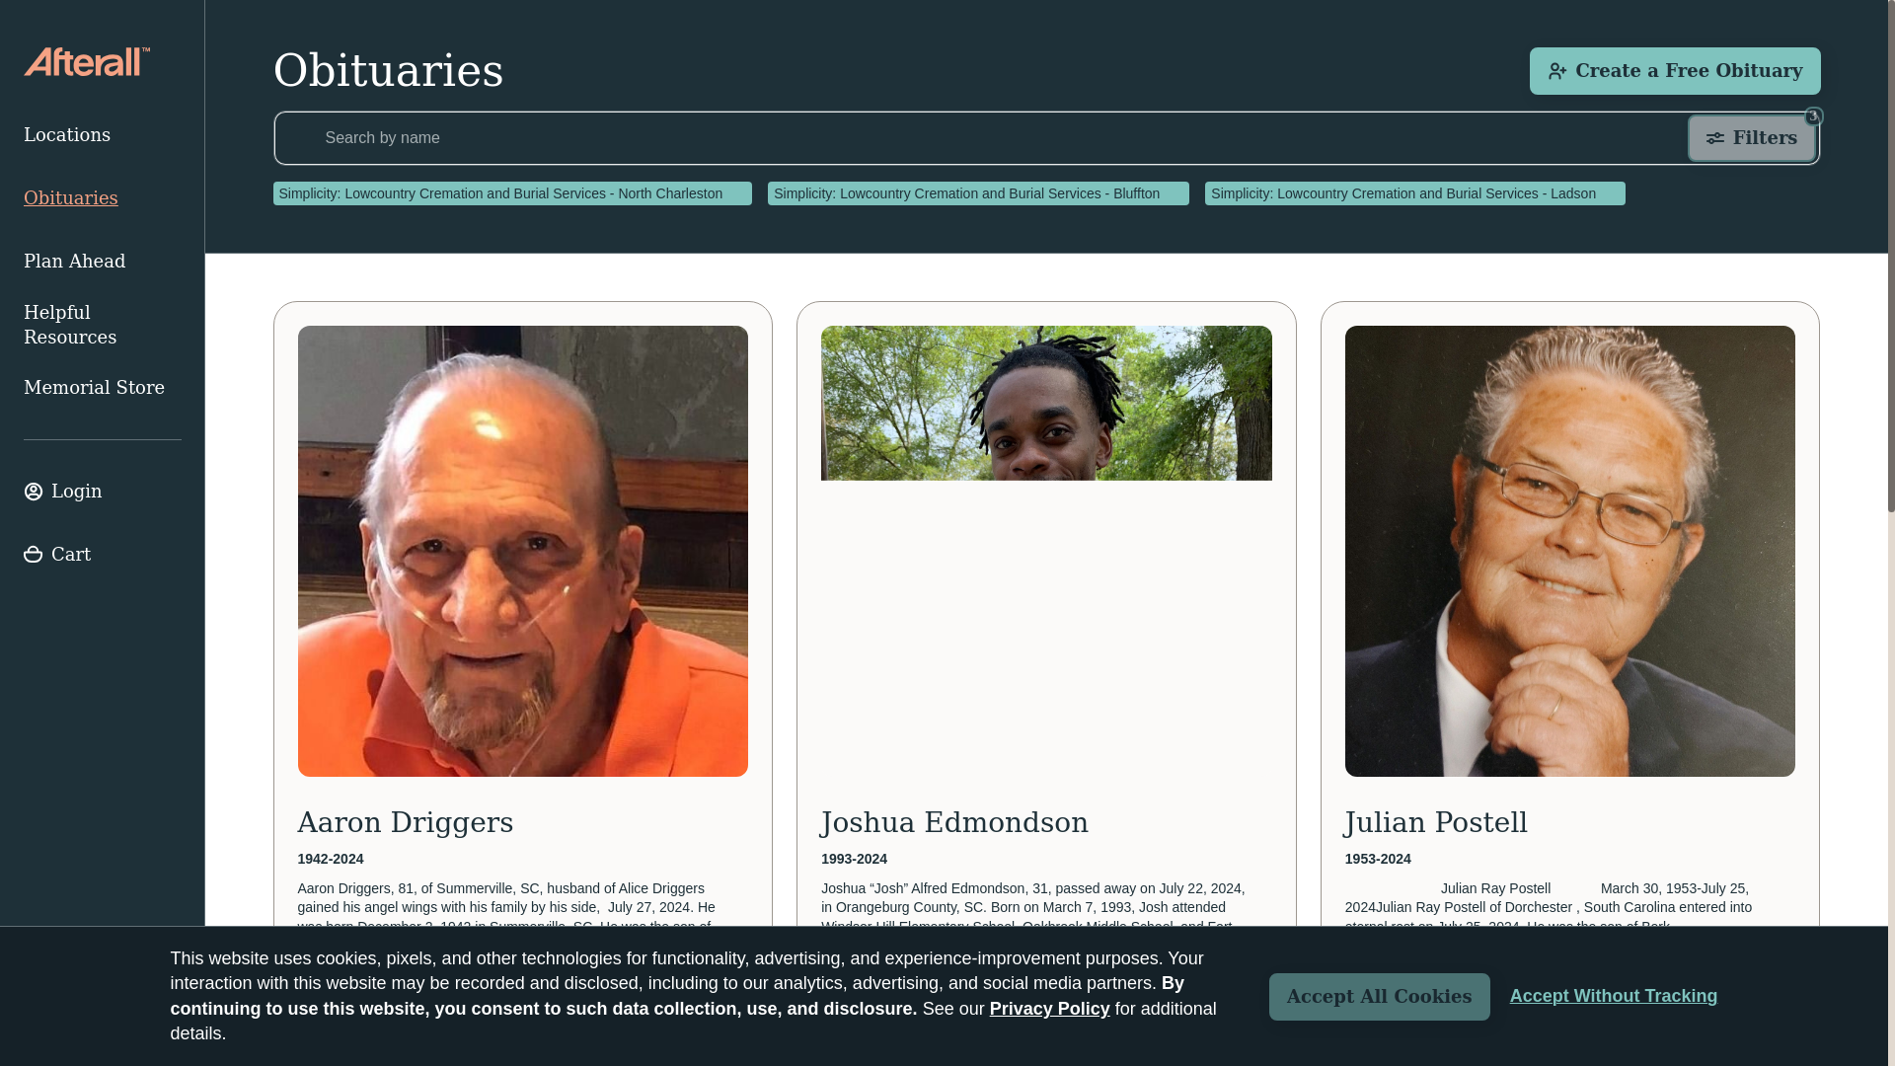 The image size is (1895, 1066). What do you see at coordinates (103, 262) in the screenshot?
I see `Plan Ahead` at bounding box center [103, 262].